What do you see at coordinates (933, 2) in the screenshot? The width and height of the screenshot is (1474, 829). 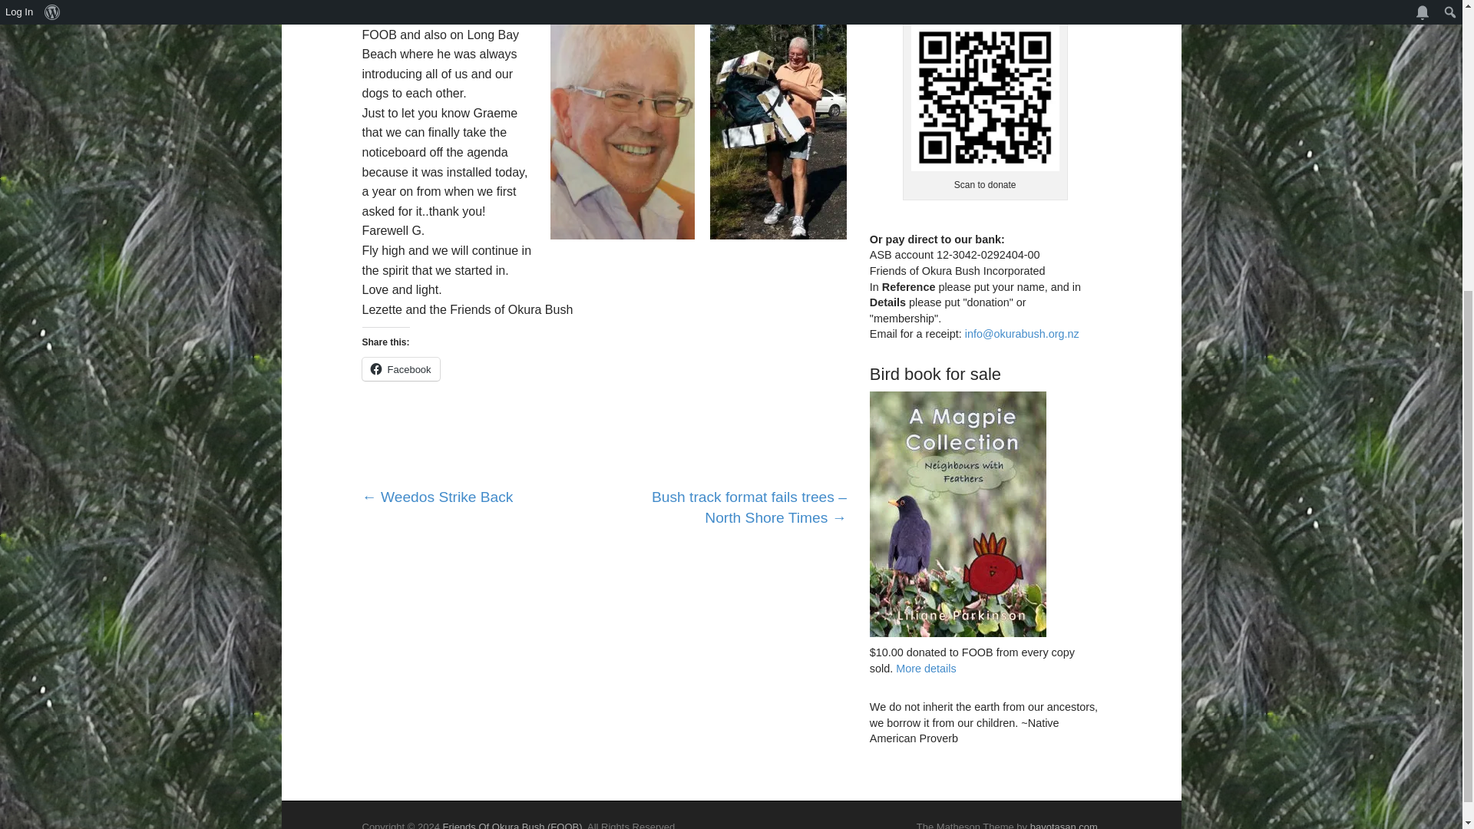 I see `Donate via Stripe` at bounding box center [933, 2].